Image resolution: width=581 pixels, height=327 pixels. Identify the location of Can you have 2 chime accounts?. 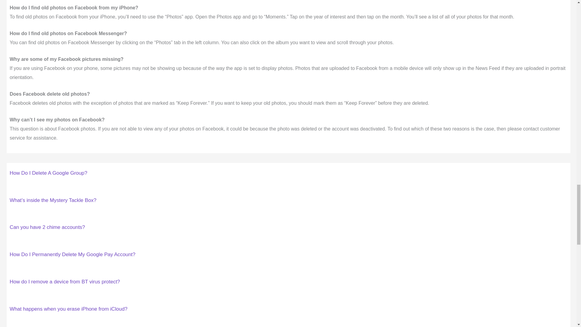
(47, 227).